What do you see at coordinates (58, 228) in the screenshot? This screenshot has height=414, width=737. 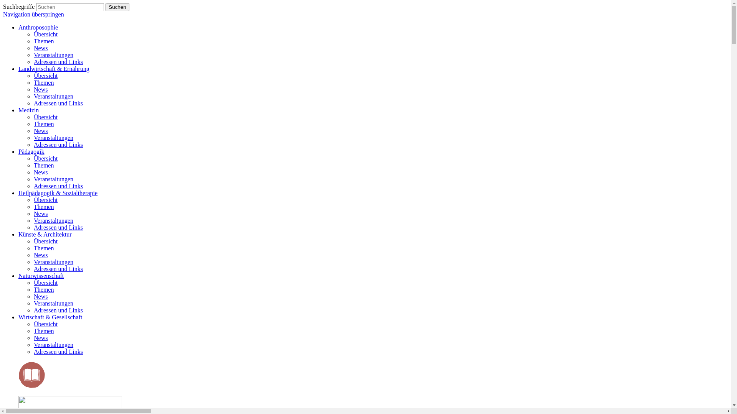 I see `Adressen und Links` at bounding box center [58, 228].